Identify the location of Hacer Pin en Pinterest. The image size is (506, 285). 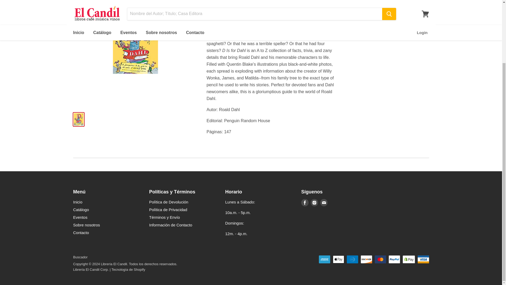
(379, 19).